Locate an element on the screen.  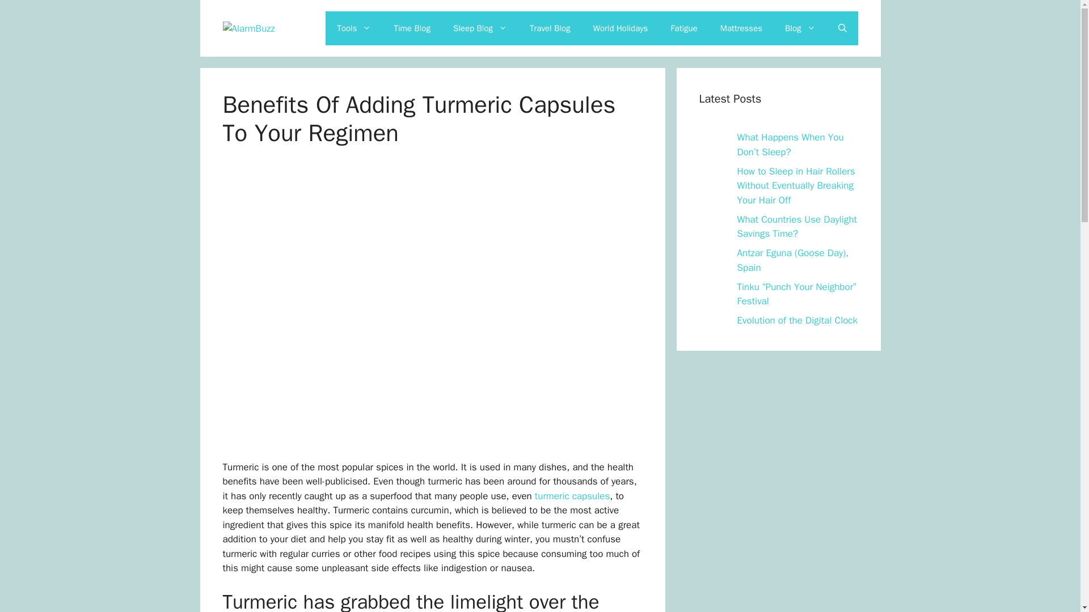
Tools is located at coordinates (354, 28).